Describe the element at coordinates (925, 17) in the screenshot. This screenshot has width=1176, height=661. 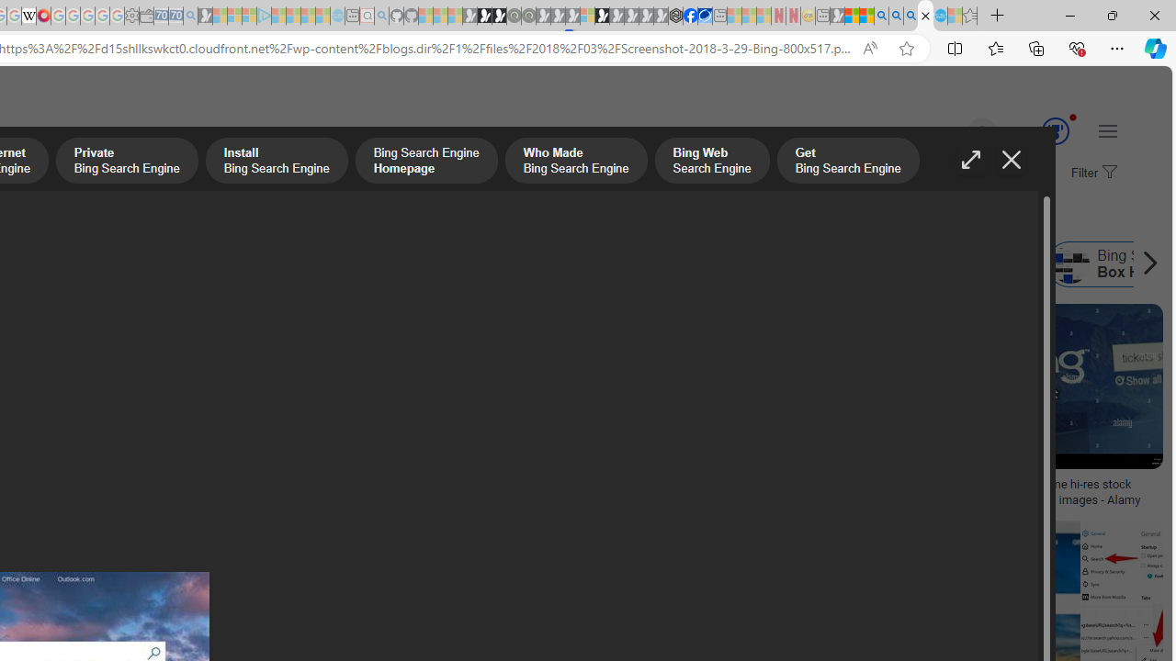
I see `Bing Search Site - Search Images` at that location.